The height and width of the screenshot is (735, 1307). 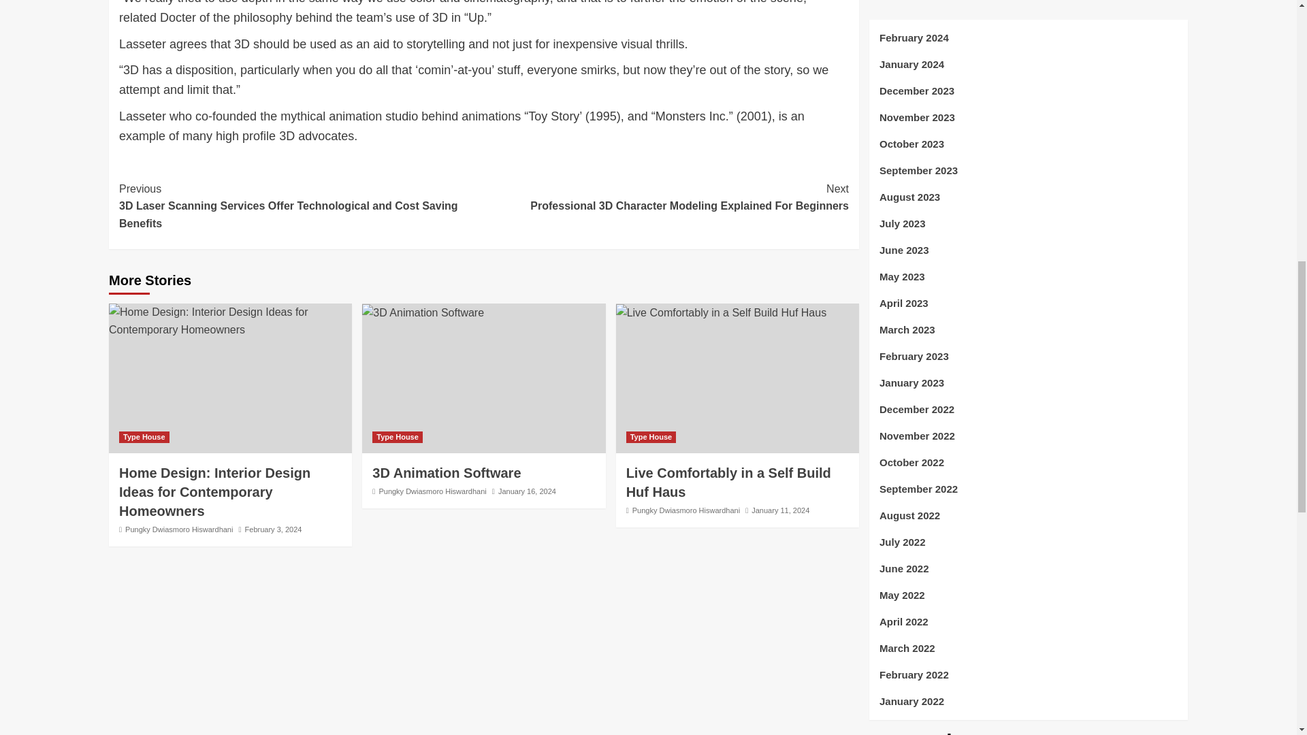 I want to click on Type House, so click(x=651, y=437).